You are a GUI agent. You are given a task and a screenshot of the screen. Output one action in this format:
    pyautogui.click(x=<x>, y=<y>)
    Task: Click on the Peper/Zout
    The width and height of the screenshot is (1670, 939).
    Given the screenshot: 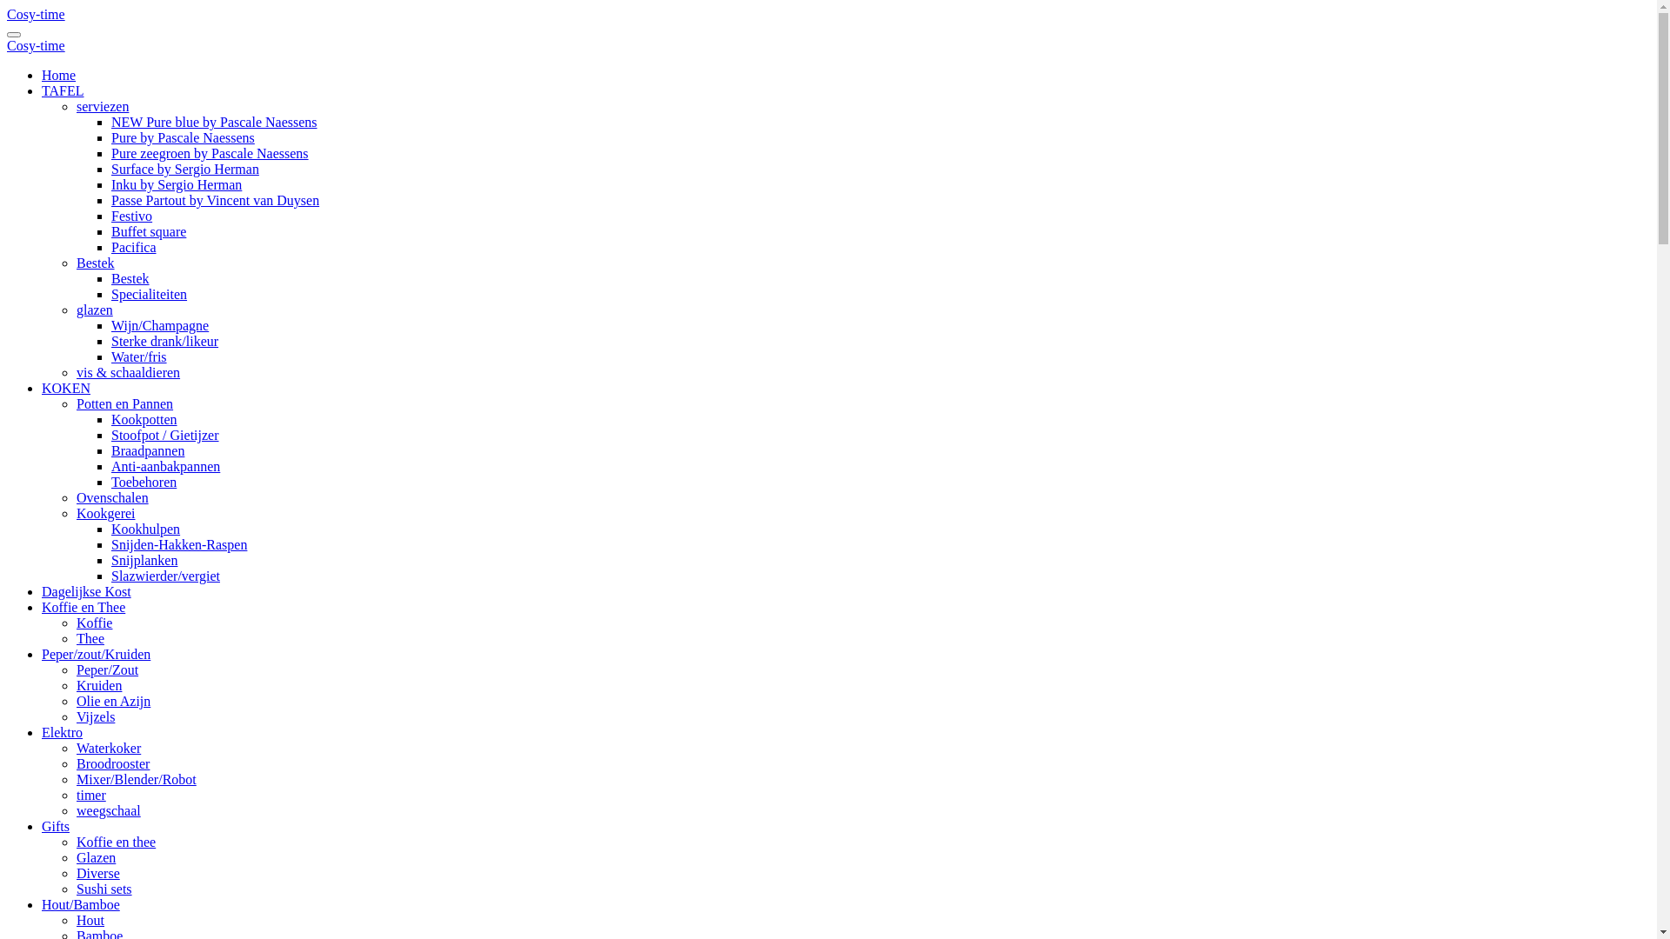 What is the action you would take?
    pyautogui.click(x=108, y=669)
    